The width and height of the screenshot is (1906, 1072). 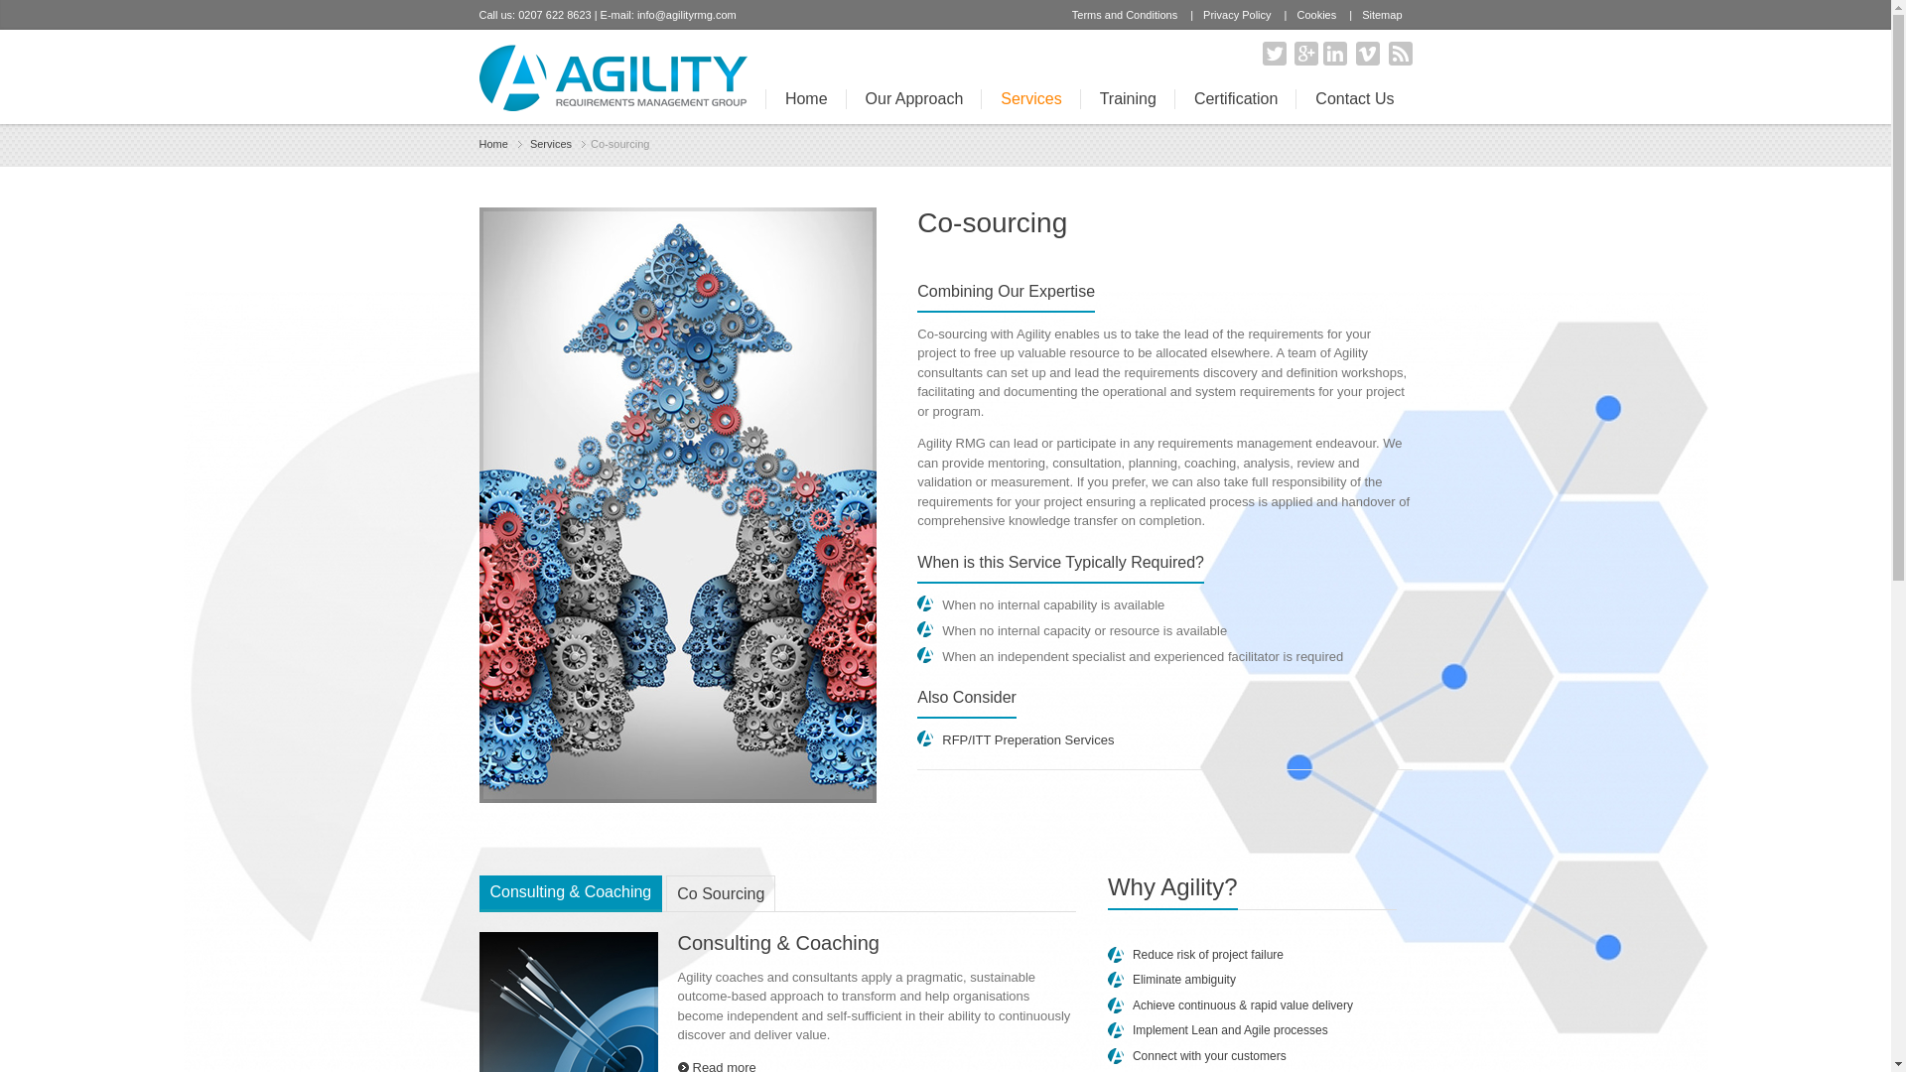 I want to click on Co Sourcing, so click(x=721, y=893).